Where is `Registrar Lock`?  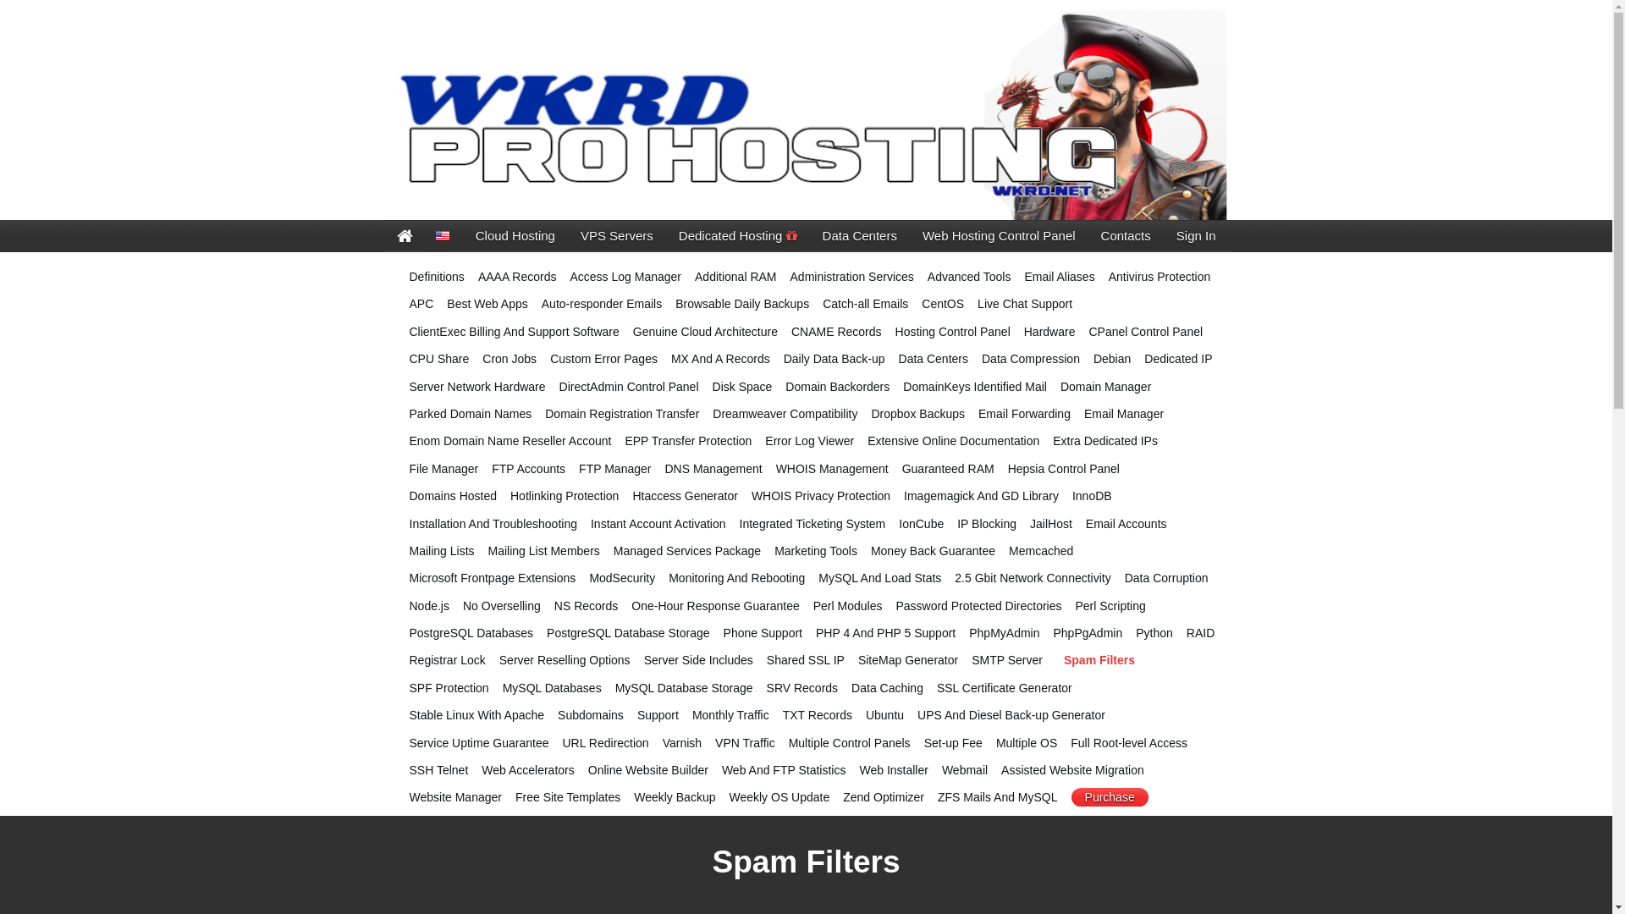 Registrar Lock is located at coordinates (448, 660).